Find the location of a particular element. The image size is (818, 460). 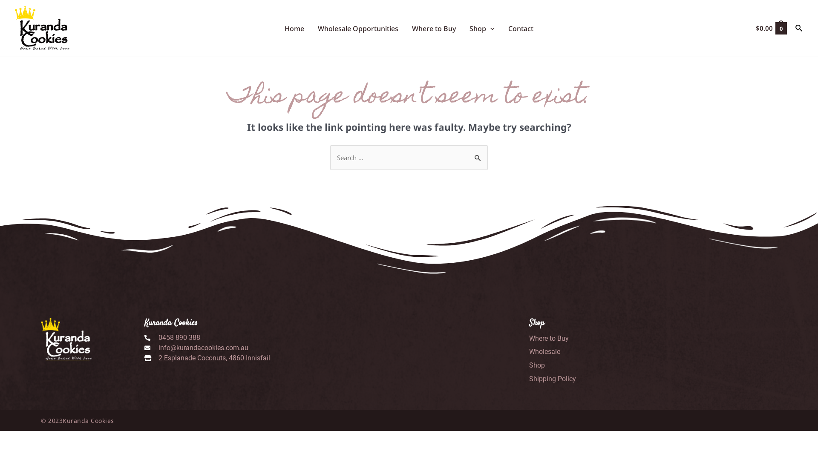

Where to Buy is located at coordinates (652, 338).